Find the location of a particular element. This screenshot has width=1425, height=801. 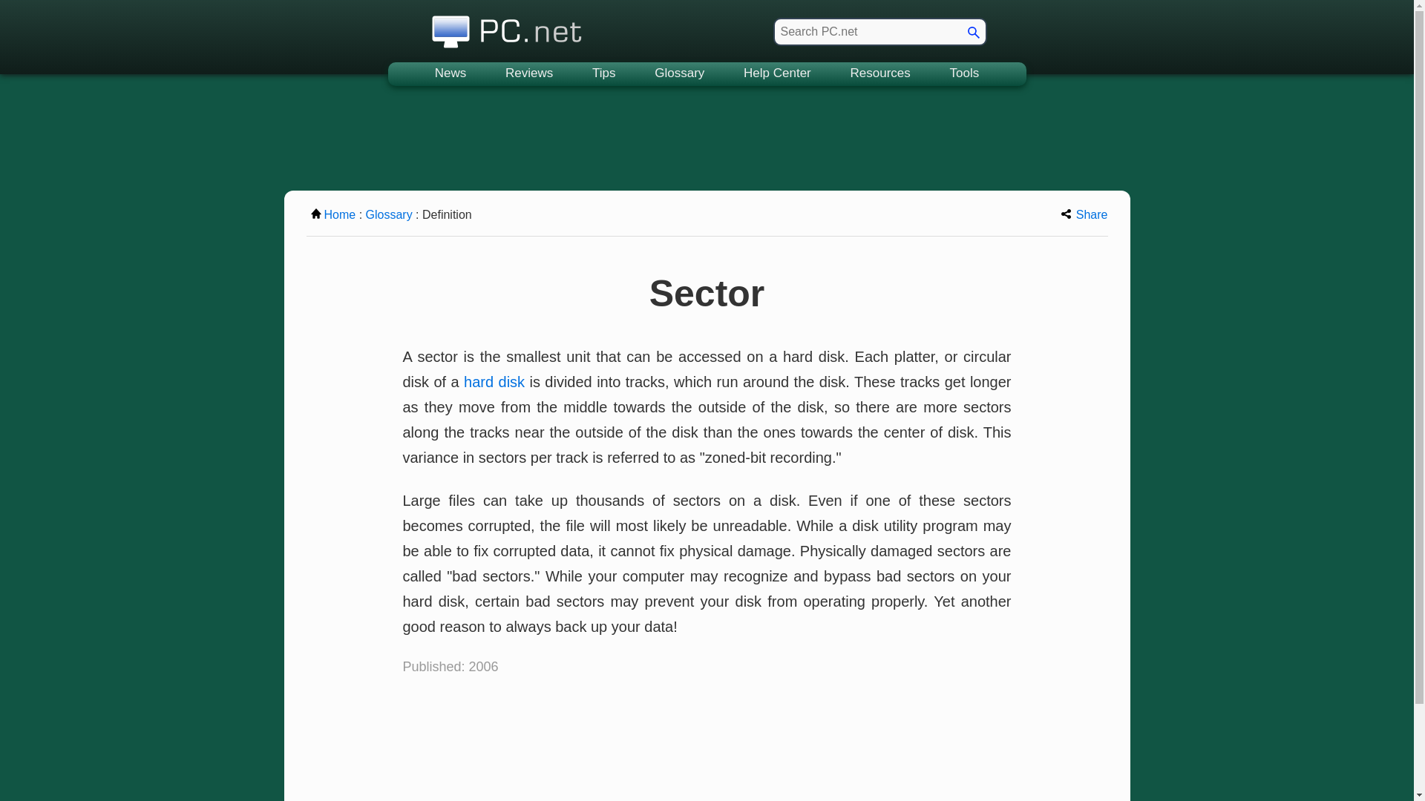

Home is located at coordinates (333, 214).